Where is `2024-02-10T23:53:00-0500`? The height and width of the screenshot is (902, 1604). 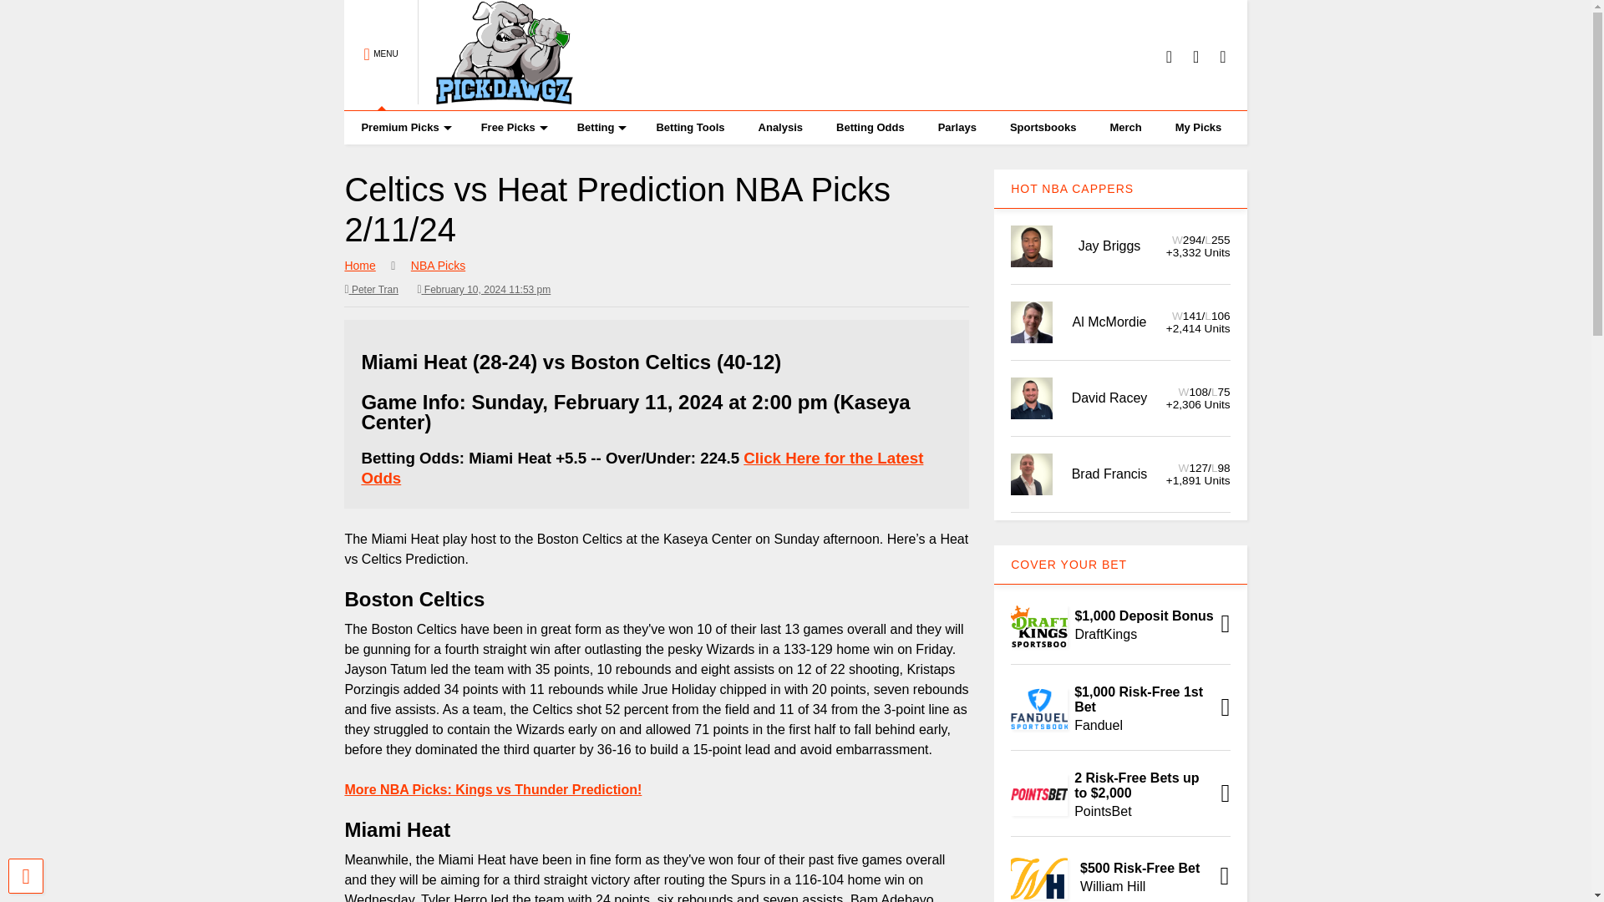
2024-02-10T23:53:00-0500 is located at coordinates (483, 289).